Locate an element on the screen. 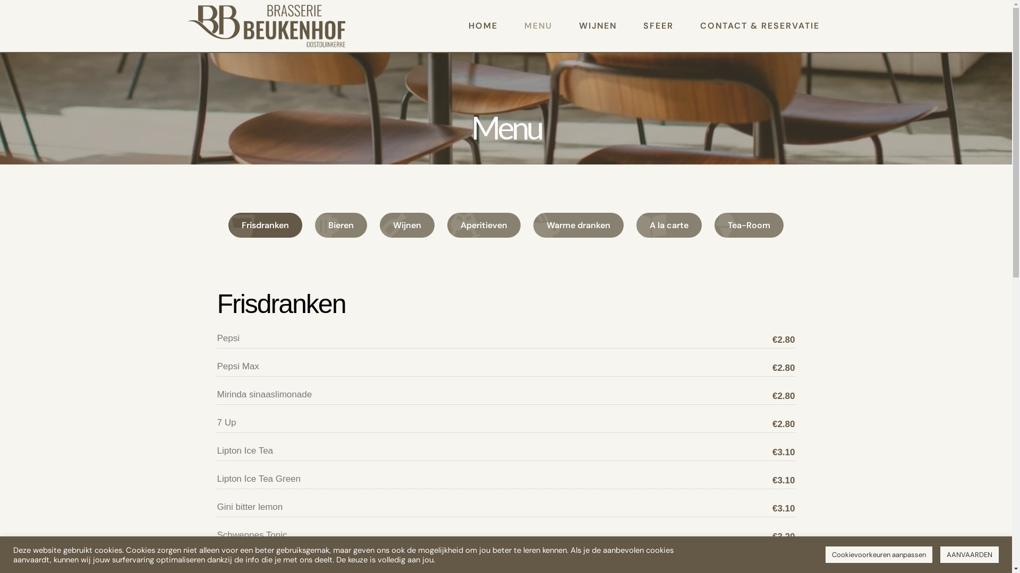  SFEER is located at coordinates (658, 26).